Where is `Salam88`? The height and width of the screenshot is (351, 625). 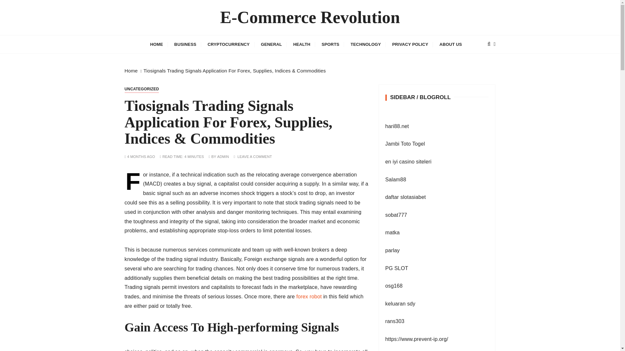 Salam88 is located at coordinates (396, 179).